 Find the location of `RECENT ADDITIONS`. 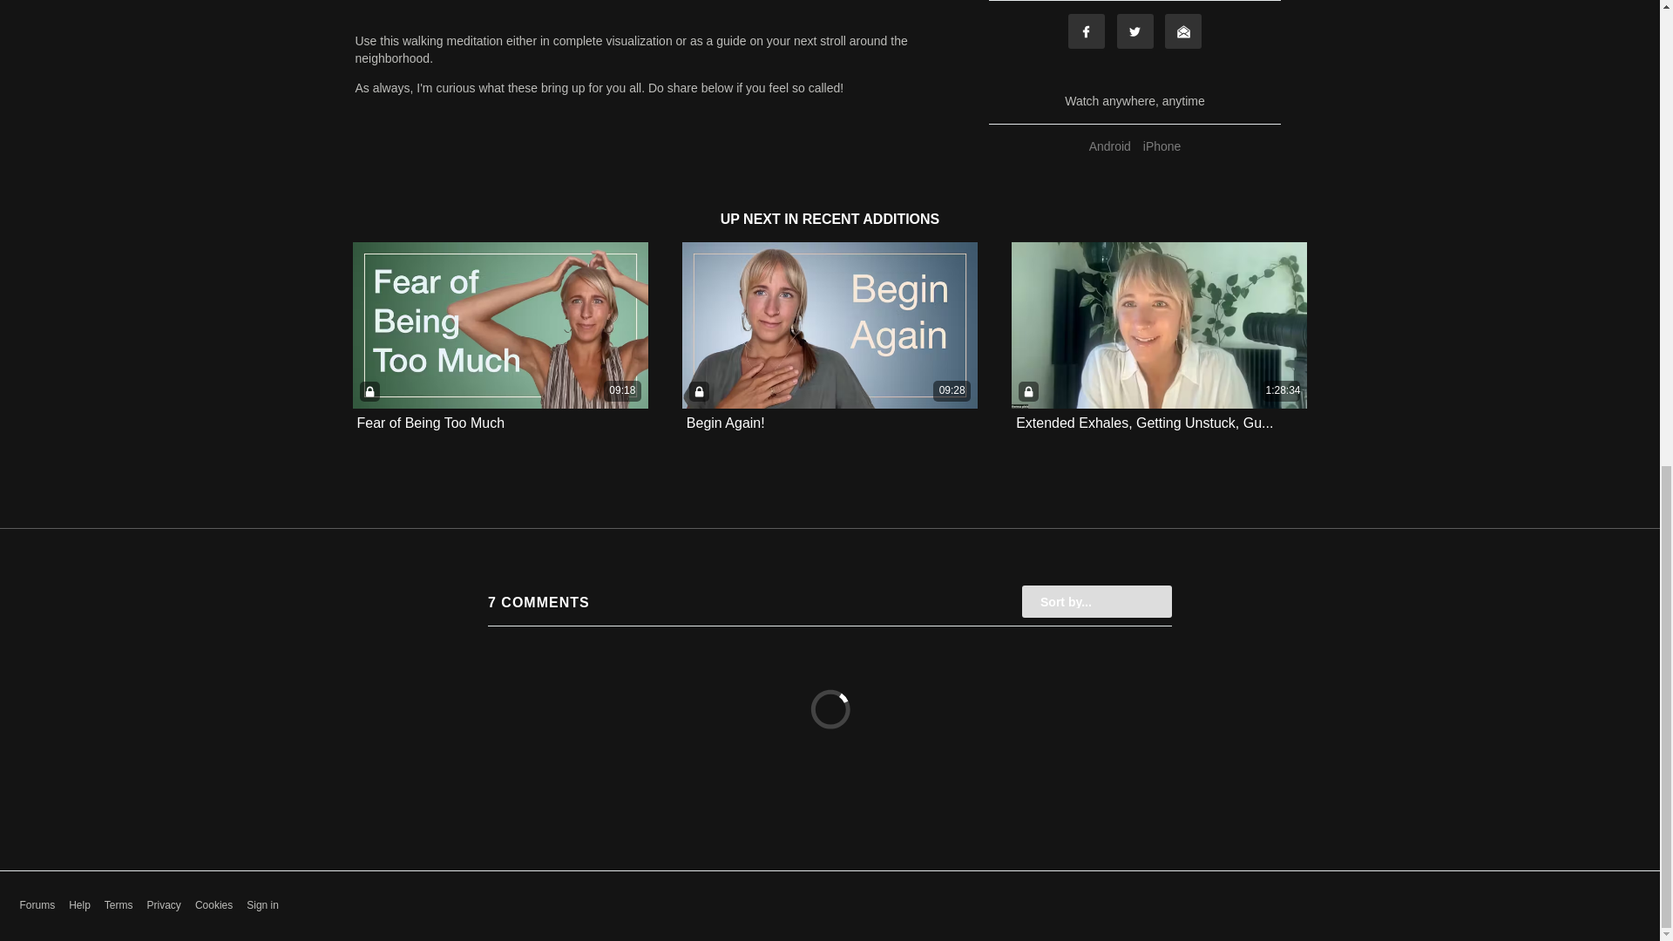

RECENT ADDITIONS is located at coordinates (871, 220).